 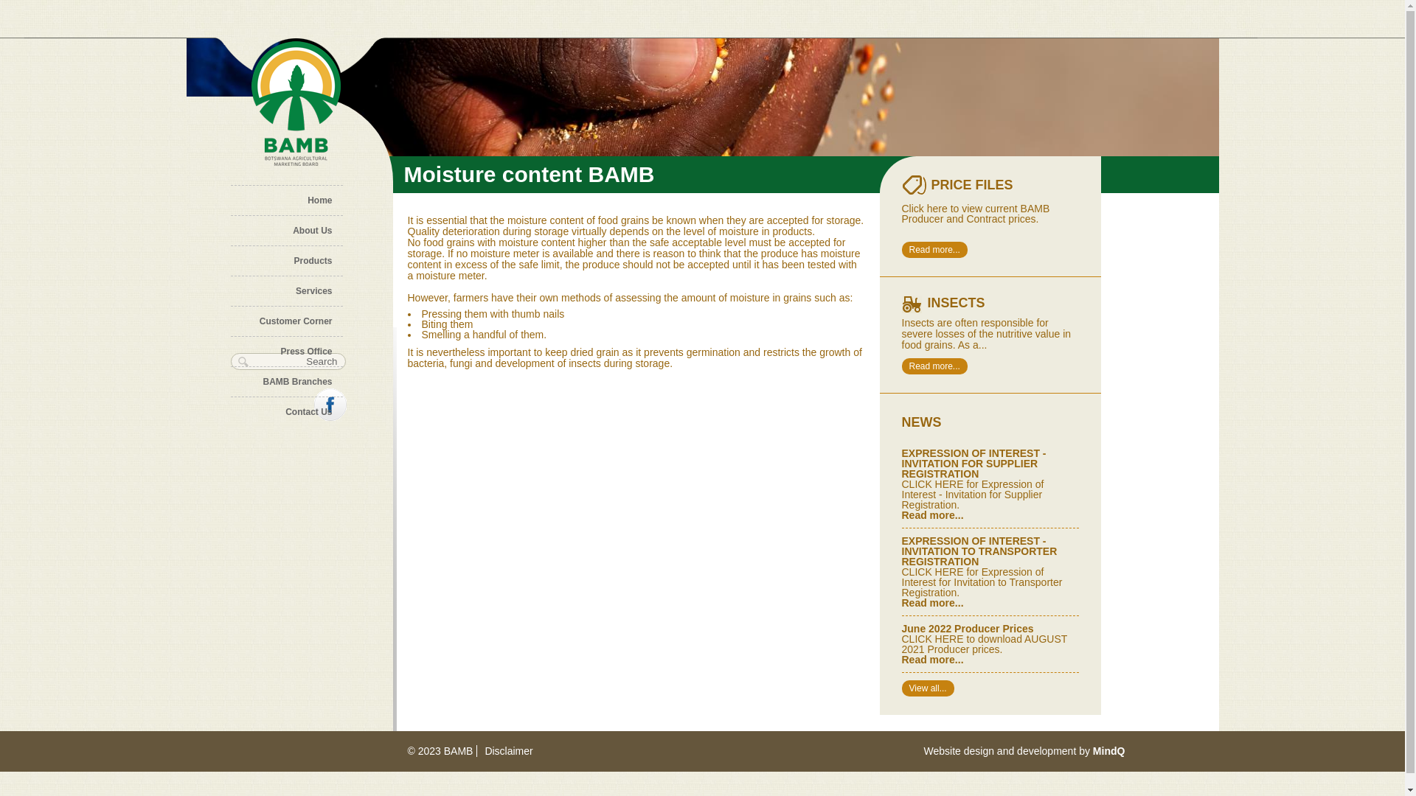 I want to click on Read more..., so click(x=932, y=660).